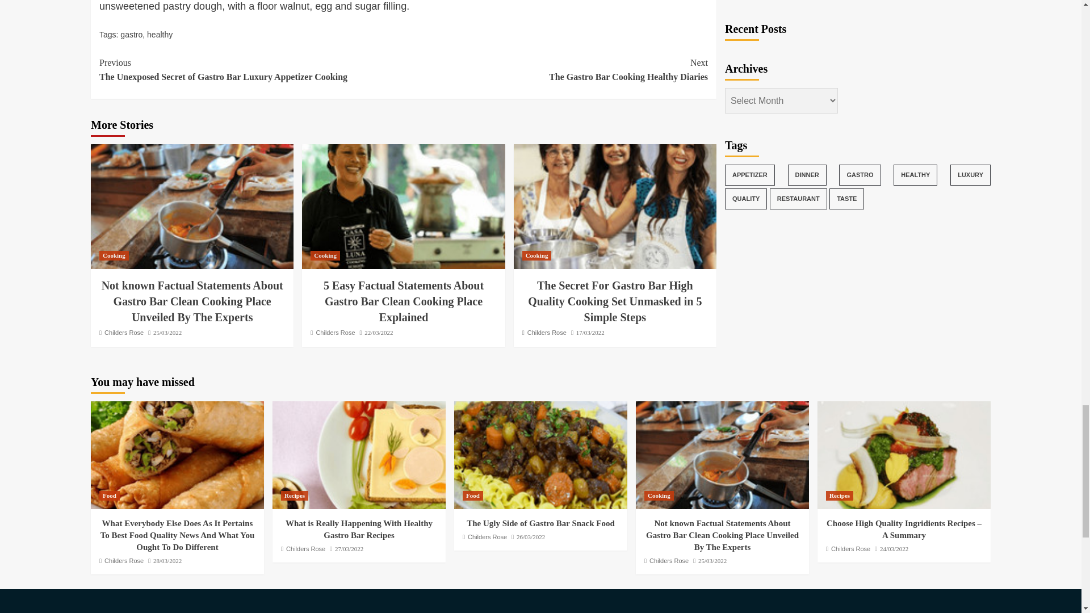  What do you see at coordinates (904, 455) in the screenshot?
I see `Choose High Quality Ingridients Recipes - A Summary` at bounding box center [904, 455].